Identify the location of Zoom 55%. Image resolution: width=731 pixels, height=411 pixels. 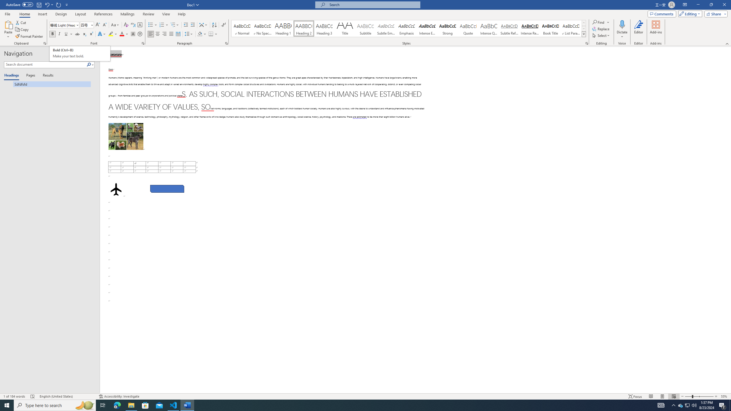
(80, 54).